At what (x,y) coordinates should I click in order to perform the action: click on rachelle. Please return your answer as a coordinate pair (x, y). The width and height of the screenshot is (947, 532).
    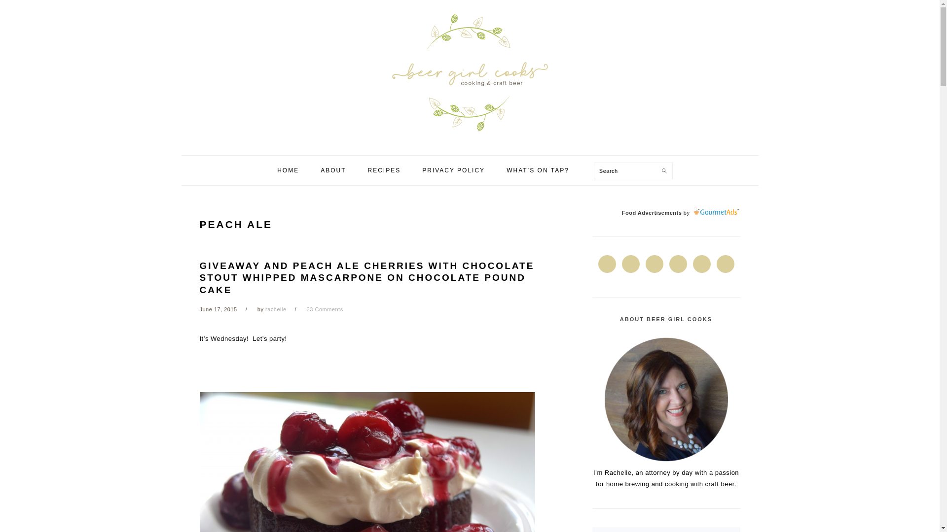
    Looking at the image, I should click on (276, 309).